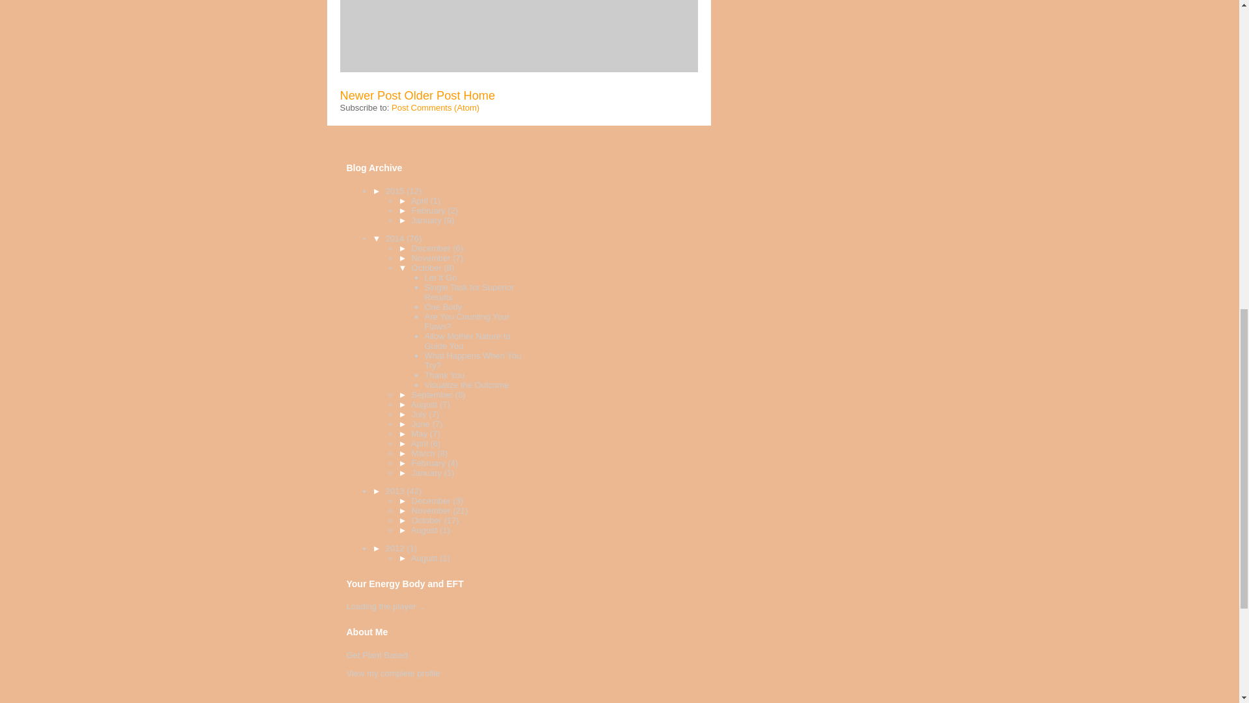 The height and width of the screenshot is (703, 1249). What do you see at coordinates (396, 191) in the screenshot?
I see `2015` at bounding box center [396, 191].